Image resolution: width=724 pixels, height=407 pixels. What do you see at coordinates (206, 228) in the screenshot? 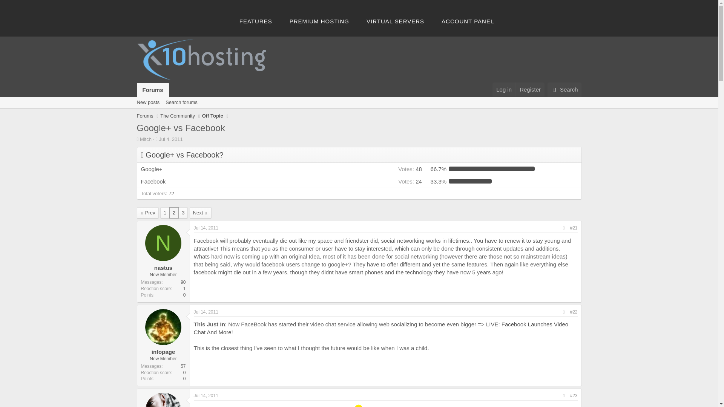
I see `Jul 14, 2011 at 12:22 AM` at bounding box center [206, 228].